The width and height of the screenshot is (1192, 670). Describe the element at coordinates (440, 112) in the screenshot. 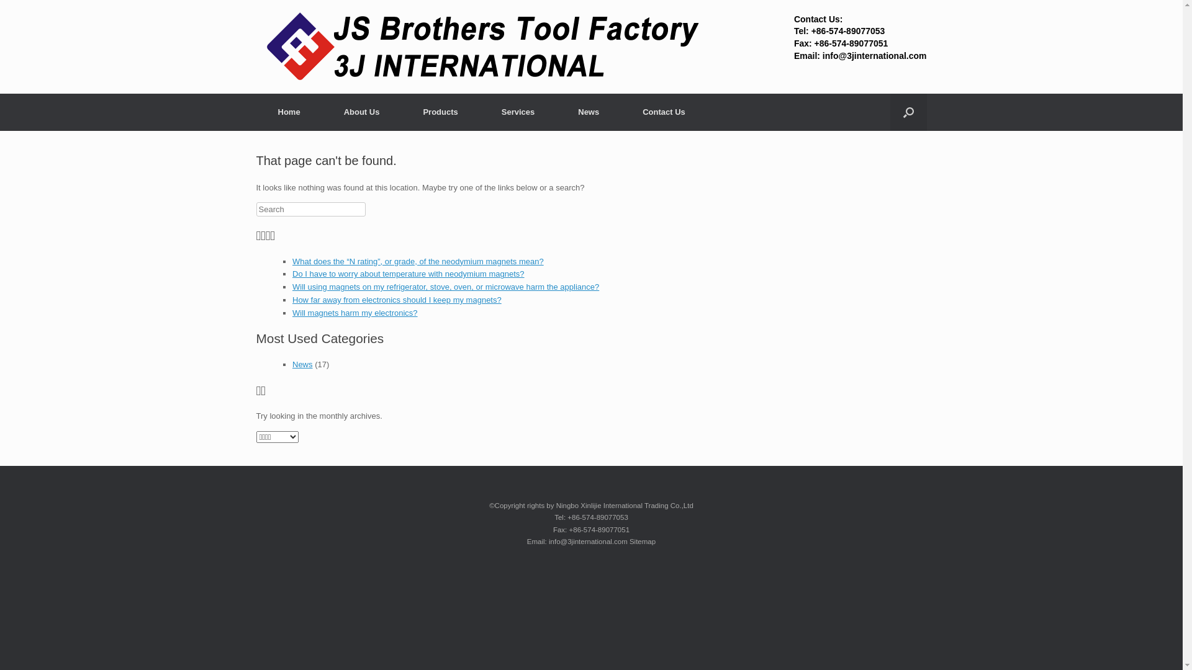

I see `Products` at that location.